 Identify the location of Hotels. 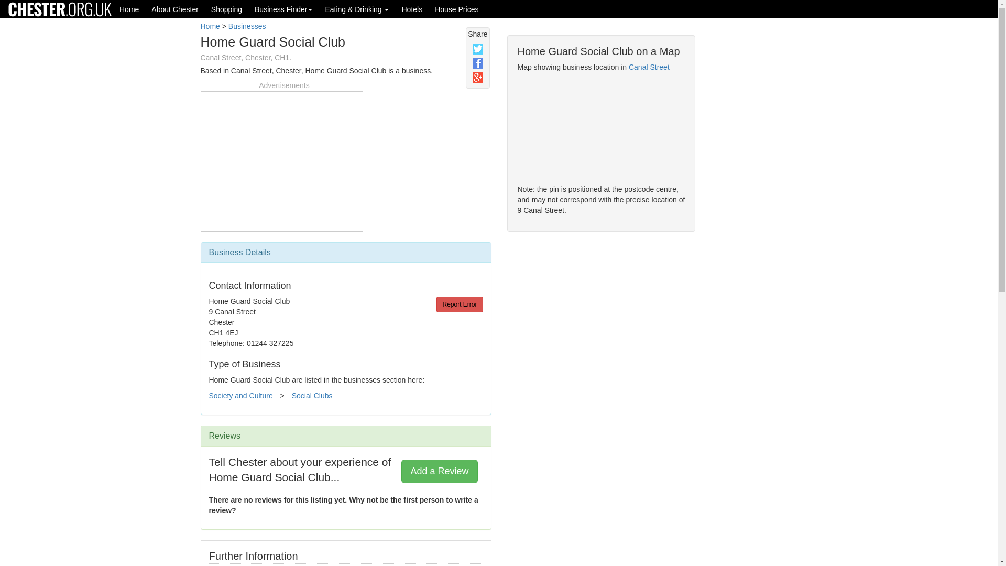
(412, 9).